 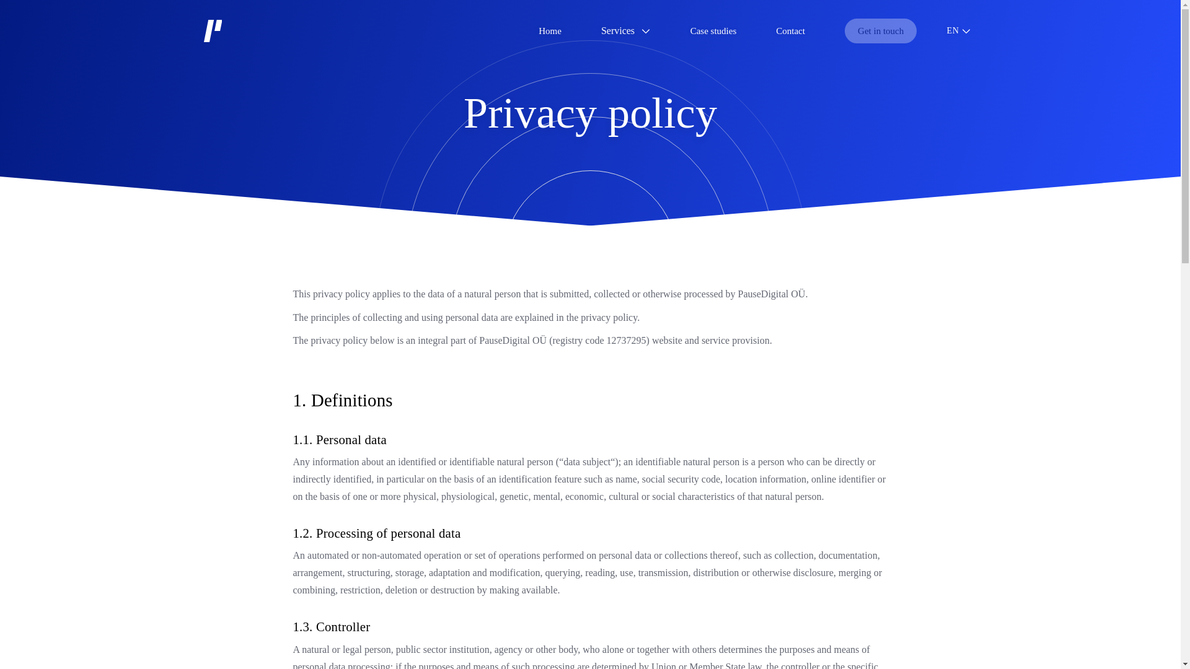 I want to click on Case studies, so click(x=729, y=27).